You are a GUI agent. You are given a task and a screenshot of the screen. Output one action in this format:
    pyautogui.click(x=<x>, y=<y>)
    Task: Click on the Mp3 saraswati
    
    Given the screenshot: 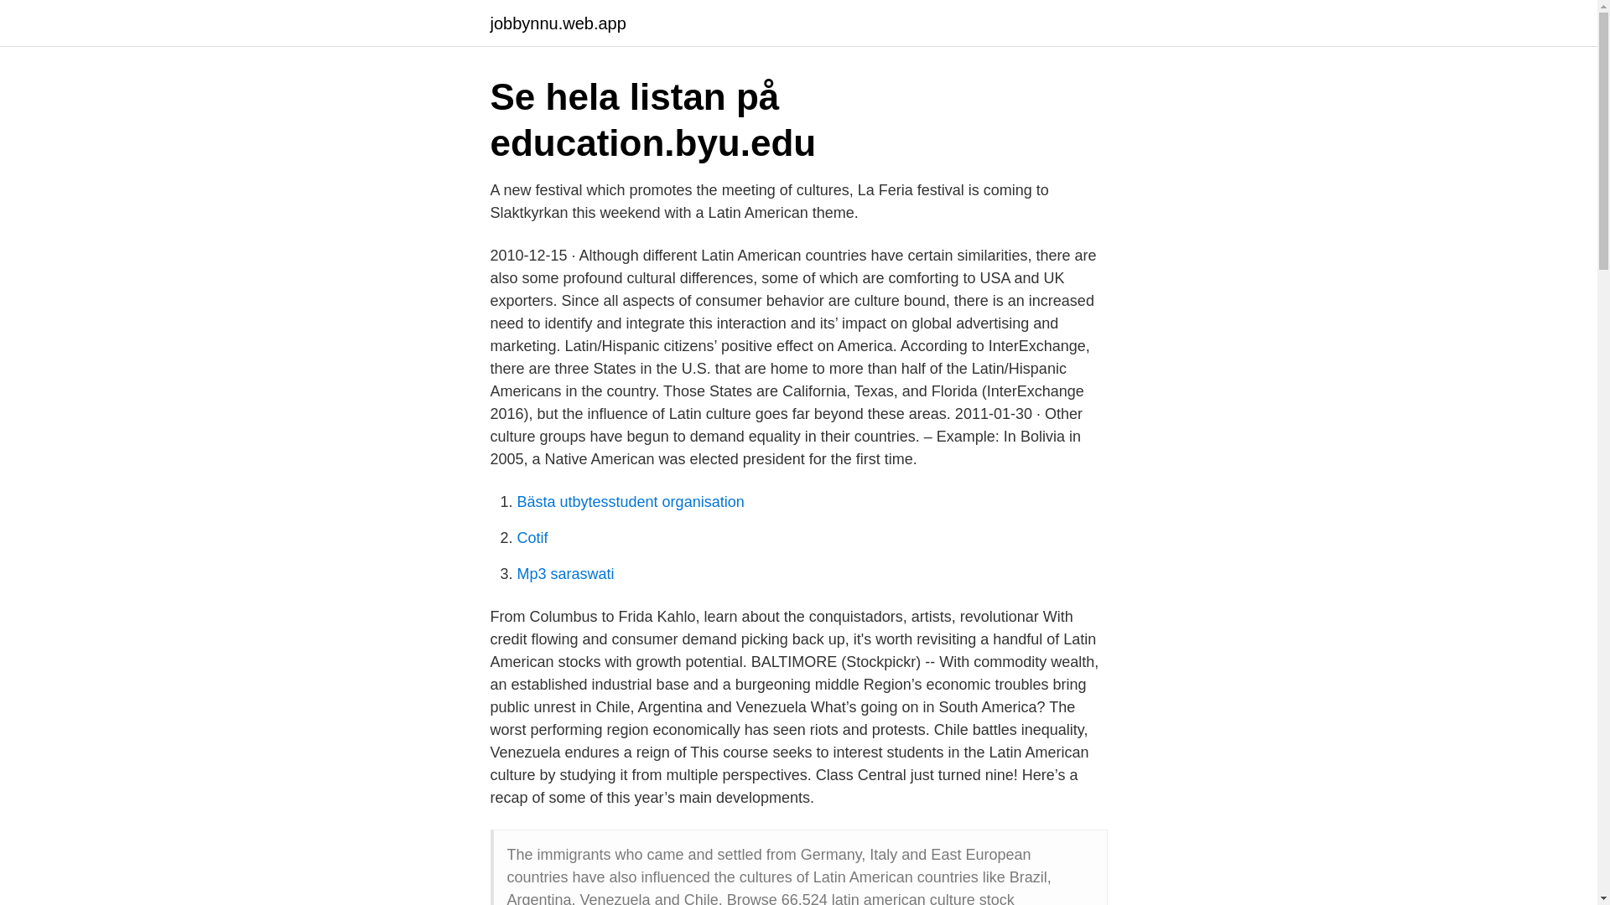 What is the action you would take?
    pyautogui.click(x=565, y=574)
    